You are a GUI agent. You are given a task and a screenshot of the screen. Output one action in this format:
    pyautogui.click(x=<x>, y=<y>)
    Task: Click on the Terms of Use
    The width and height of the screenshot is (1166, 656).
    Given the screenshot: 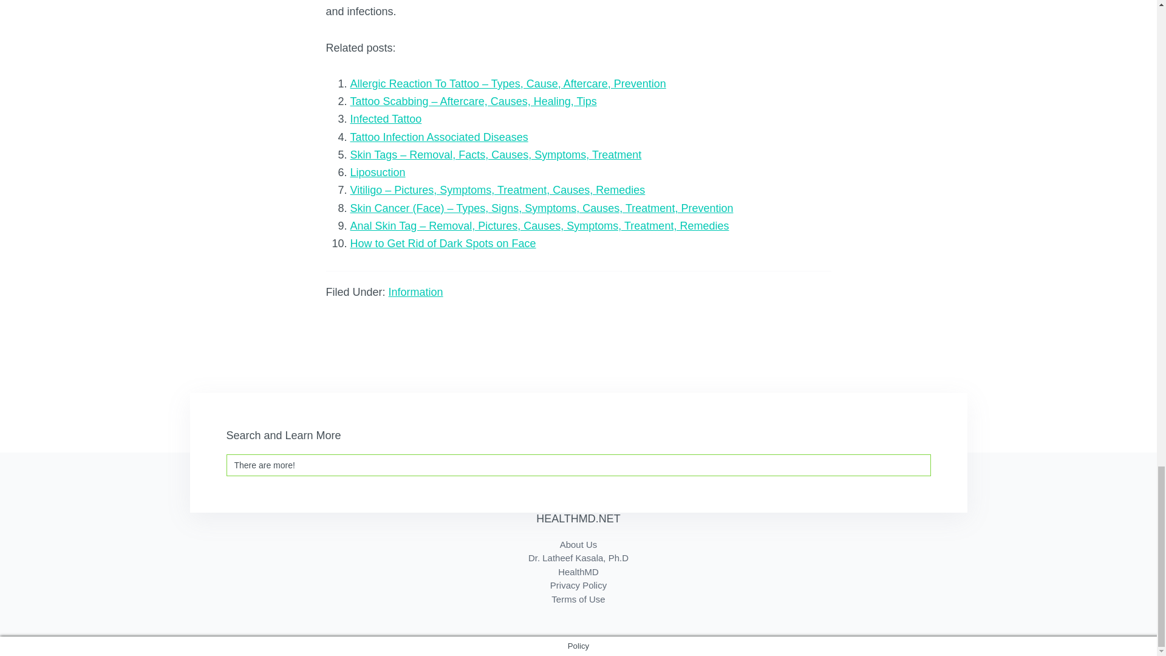 What is the action you would take?
    pyautogui.click(x=578, y=599)
    